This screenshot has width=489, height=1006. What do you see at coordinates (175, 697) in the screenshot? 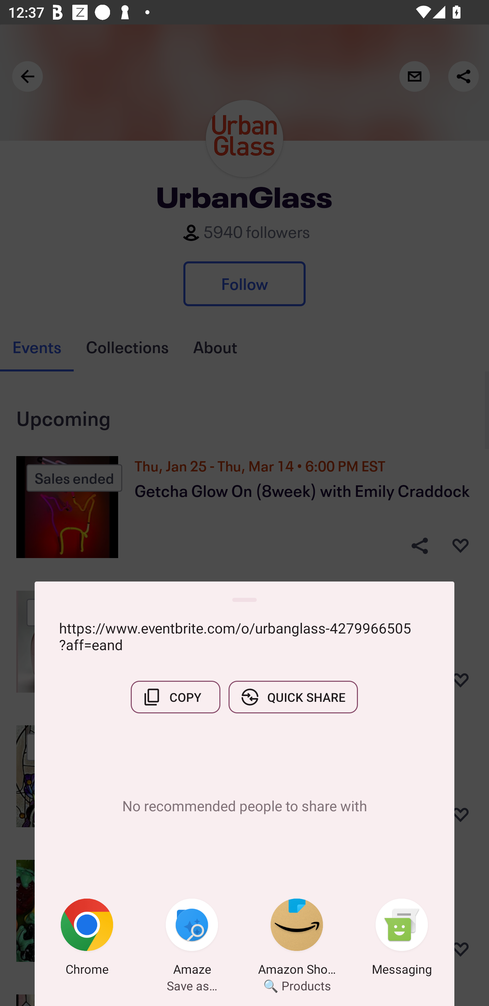
I see `COPY` at bounding box center [175, 697].